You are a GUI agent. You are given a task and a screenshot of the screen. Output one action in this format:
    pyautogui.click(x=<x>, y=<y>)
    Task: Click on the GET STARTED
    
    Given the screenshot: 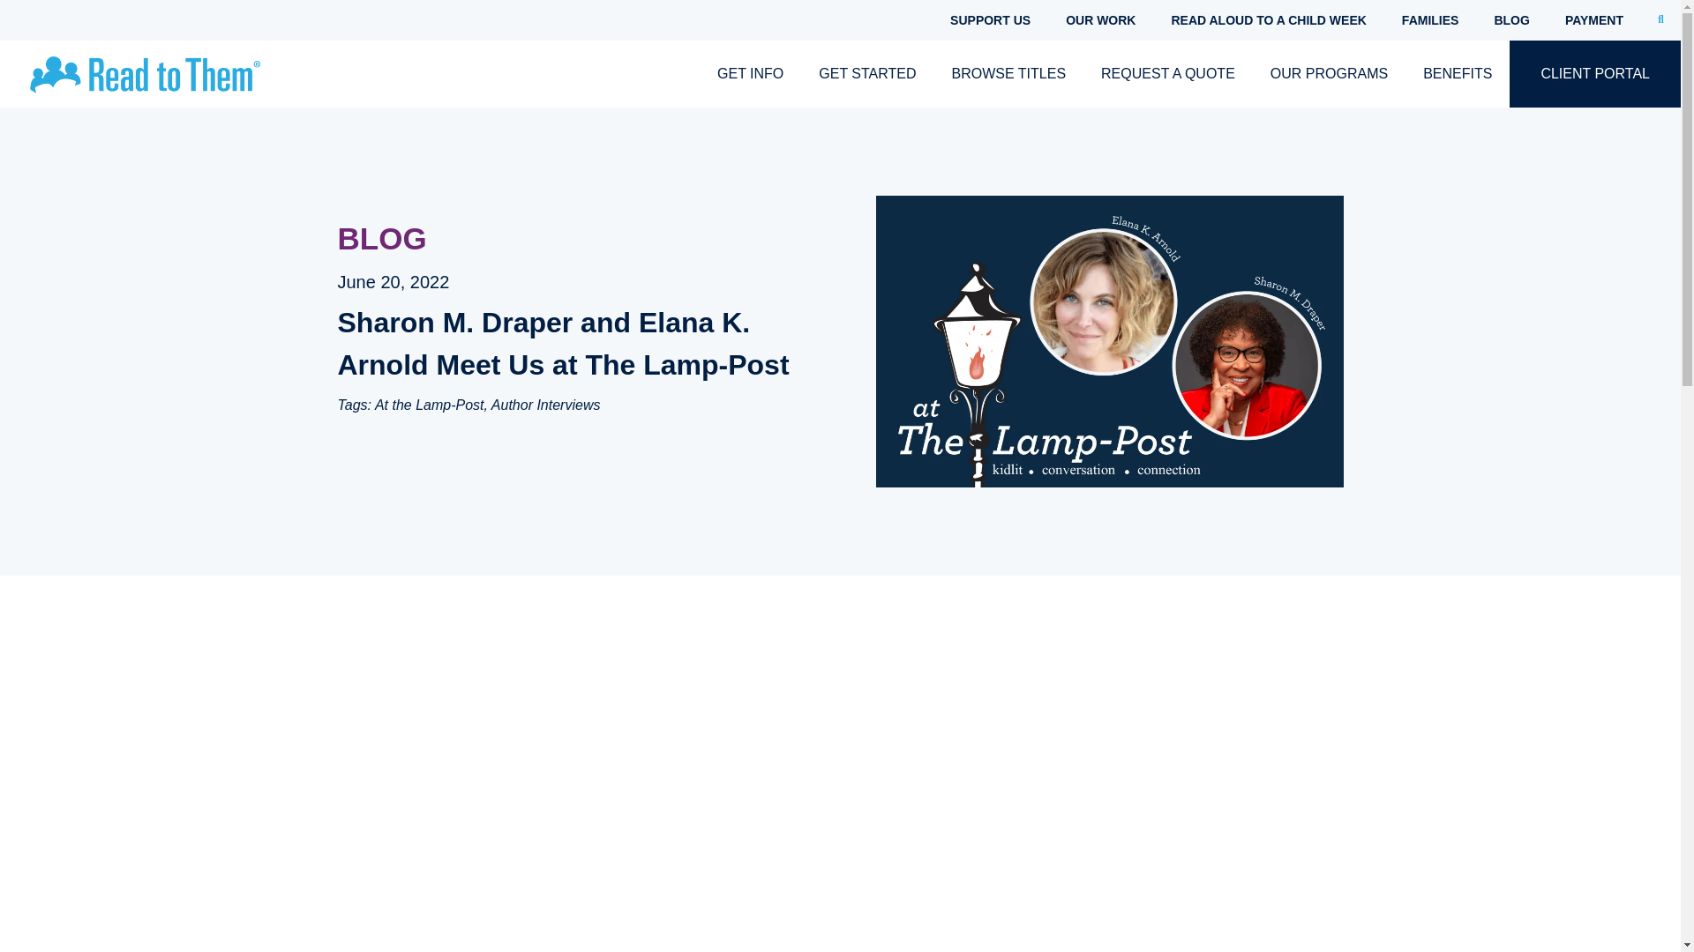 What is the action you would take?
    pyautogui.click(x=866, y=74)
    